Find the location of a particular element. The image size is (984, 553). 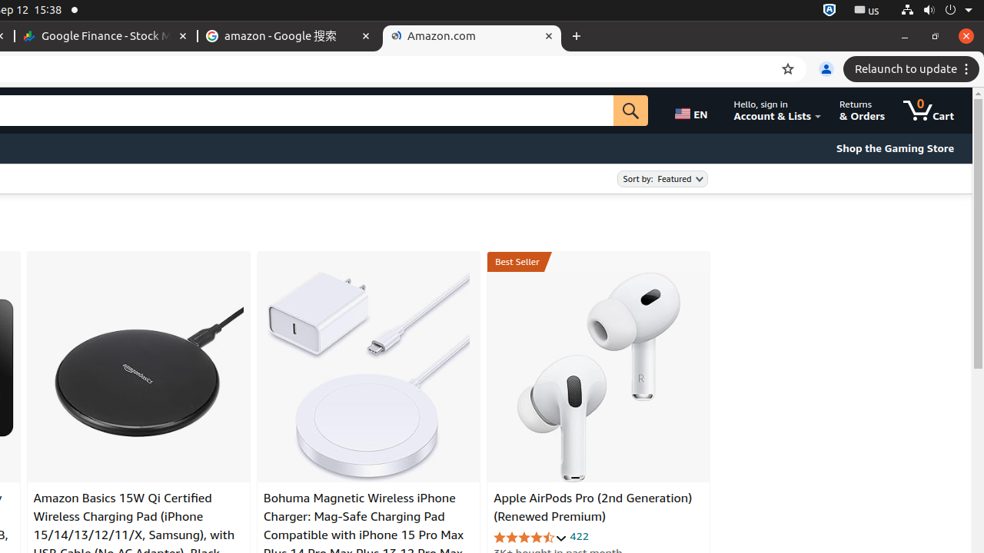

422 is located at coordinates (580, 536).